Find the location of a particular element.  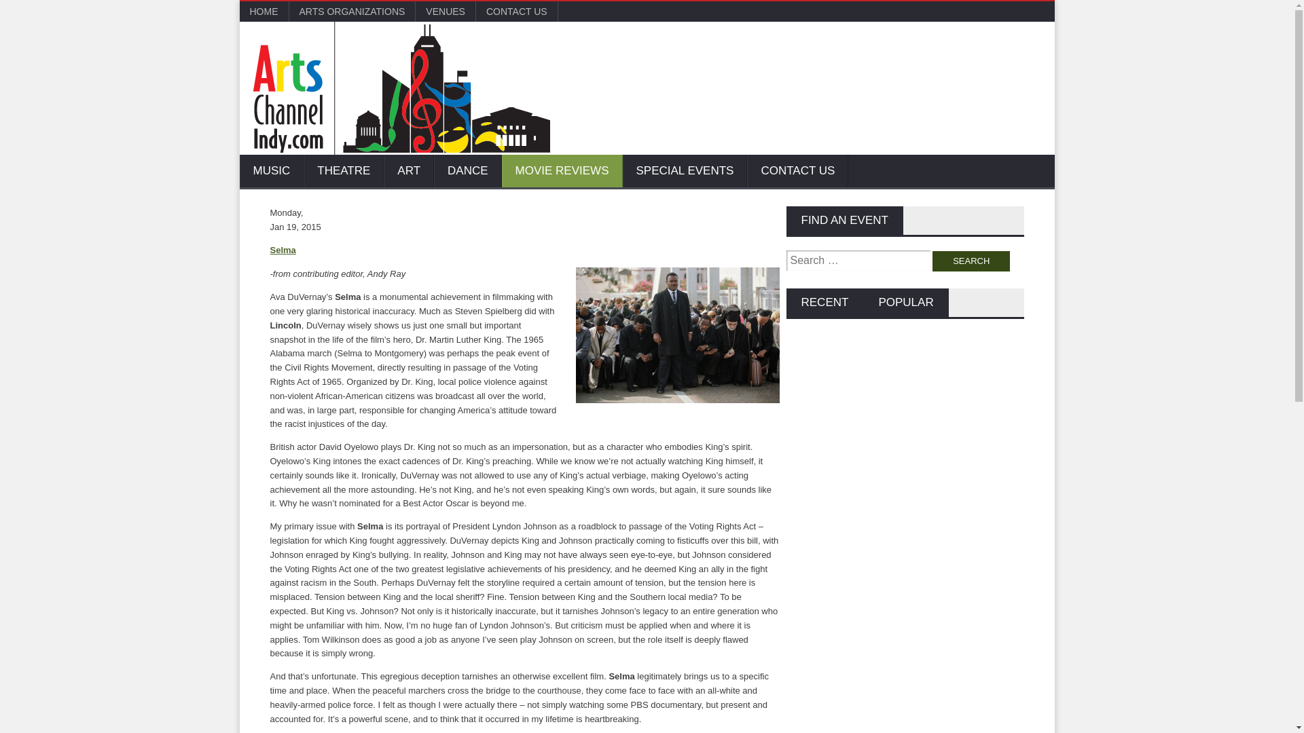

MOVIE REVIEWS is located at coordinates (562, 171).